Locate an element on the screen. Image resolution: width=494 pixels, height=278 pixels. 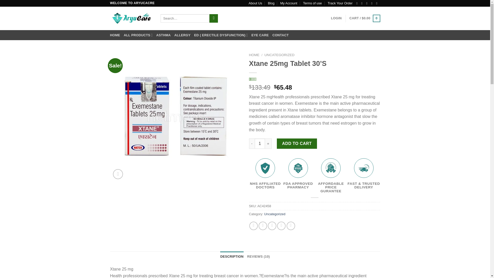
LOGIN is located at coordinates (336, 18).